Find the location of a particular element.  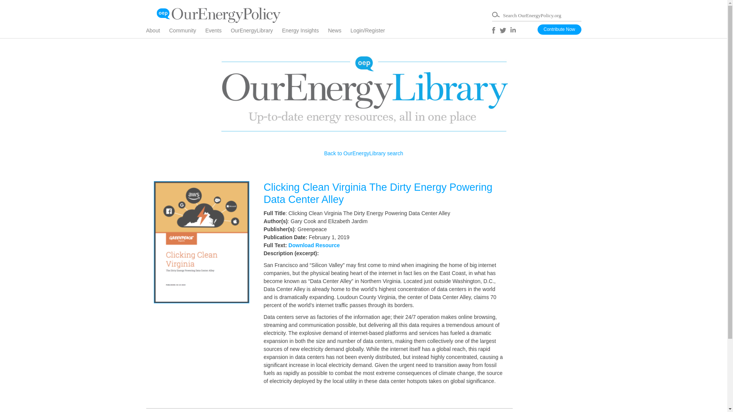

OurEnergyLibrary is located at coordinates (256, 33).